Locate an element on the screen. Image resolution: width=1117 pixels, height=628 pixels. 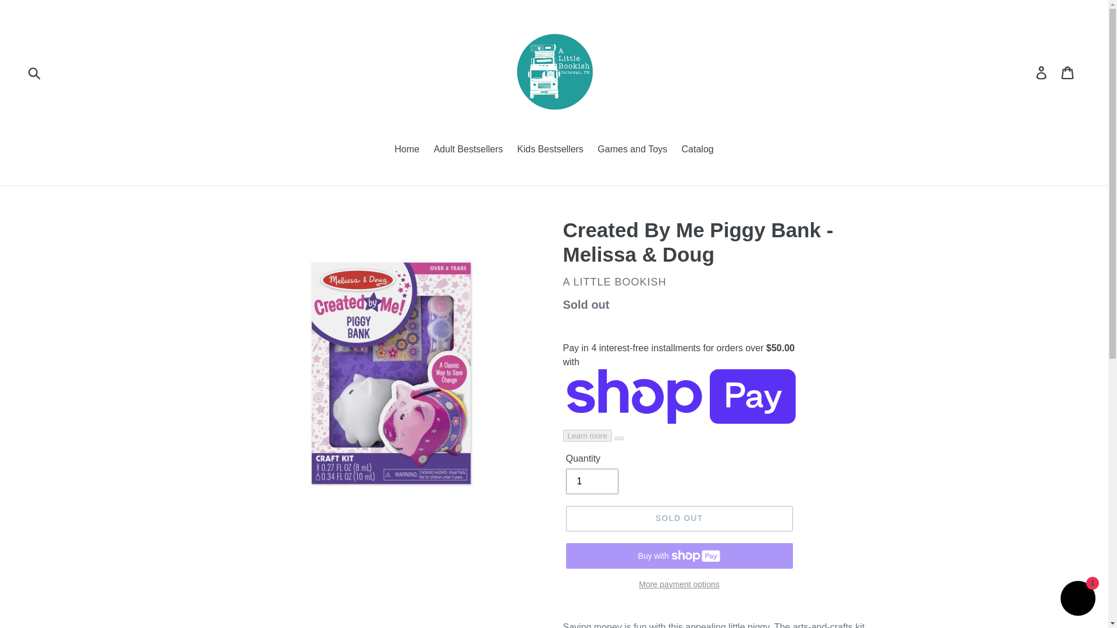
Cart is located at coordinates (1068, 72).